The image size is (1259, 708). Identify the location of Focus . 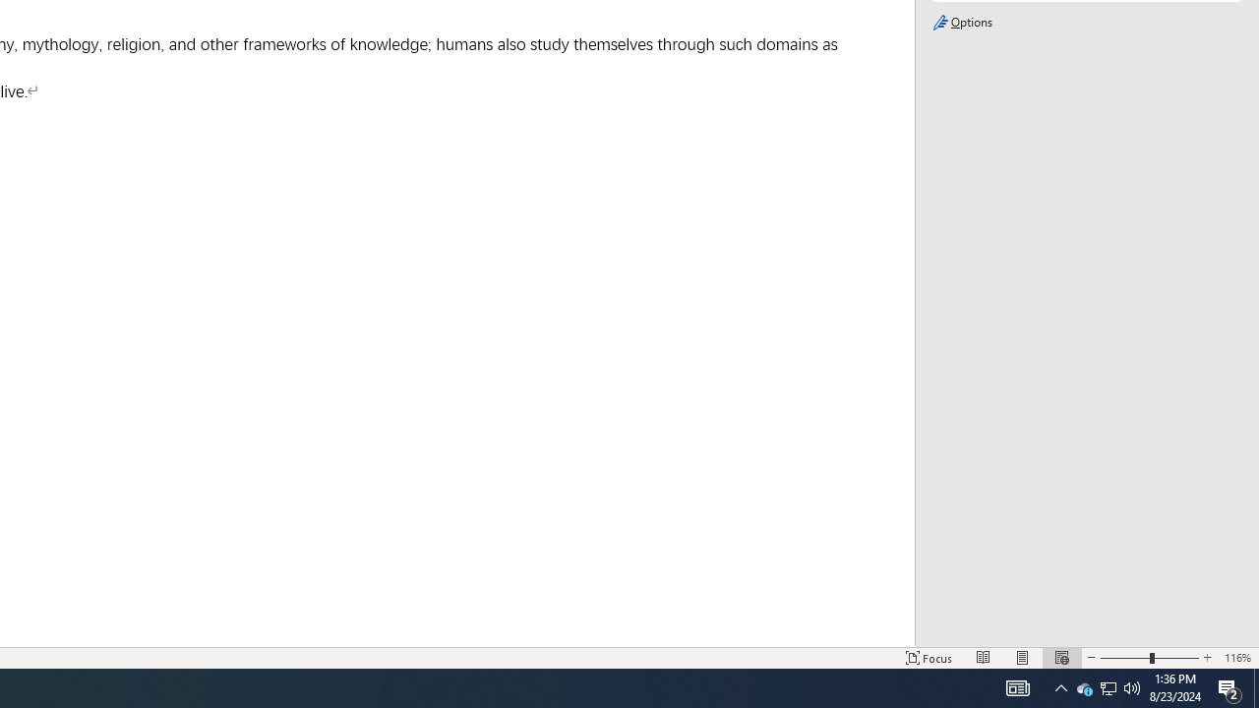
(929, 657).